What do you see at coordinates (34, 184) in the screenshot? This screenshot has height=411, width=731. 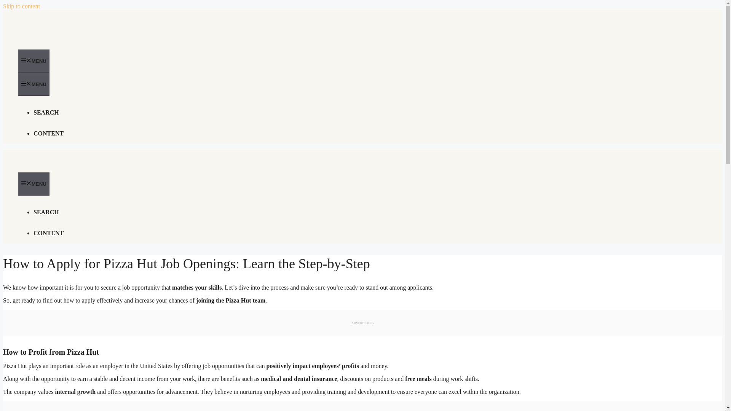 I see `MENU` at bounding box center [34, 184].